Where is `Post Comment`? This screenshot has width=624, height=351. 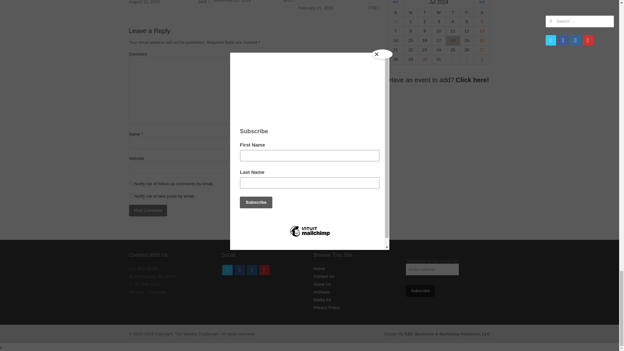
Post Comment is located at coordinates (148, 211).